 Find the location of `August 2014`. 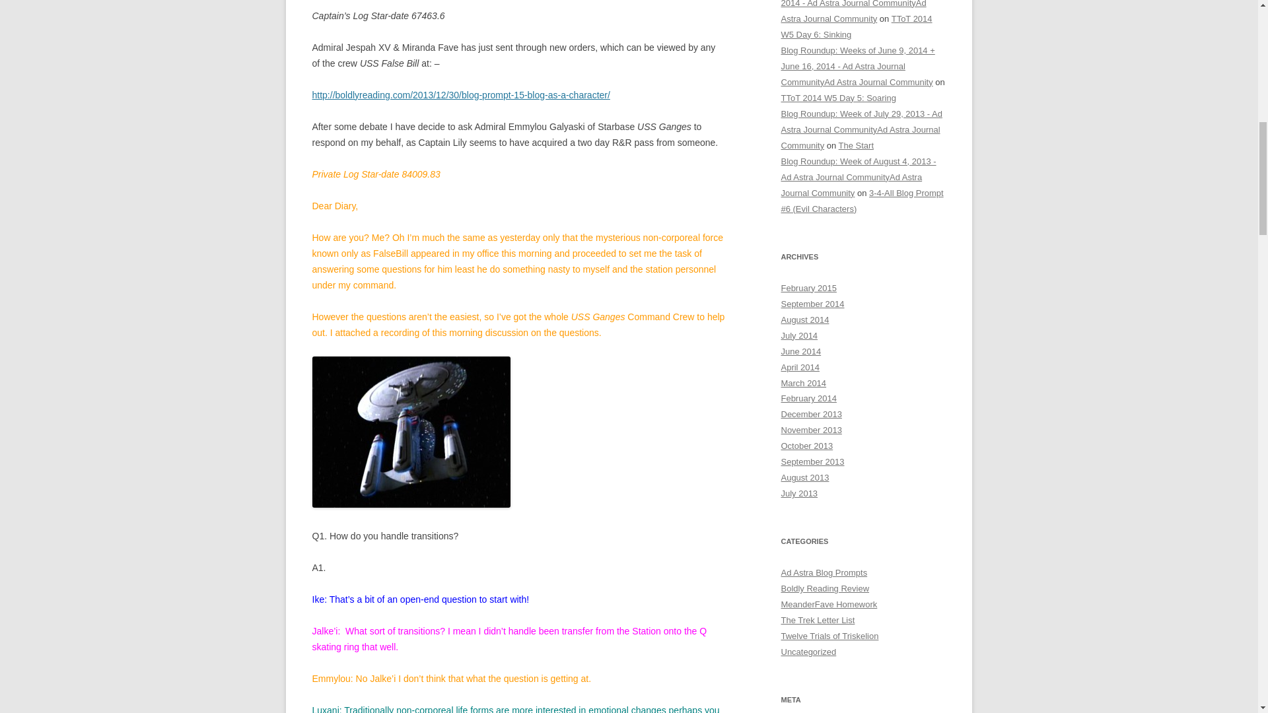

August 2014 is located at coordinates (804, 320).